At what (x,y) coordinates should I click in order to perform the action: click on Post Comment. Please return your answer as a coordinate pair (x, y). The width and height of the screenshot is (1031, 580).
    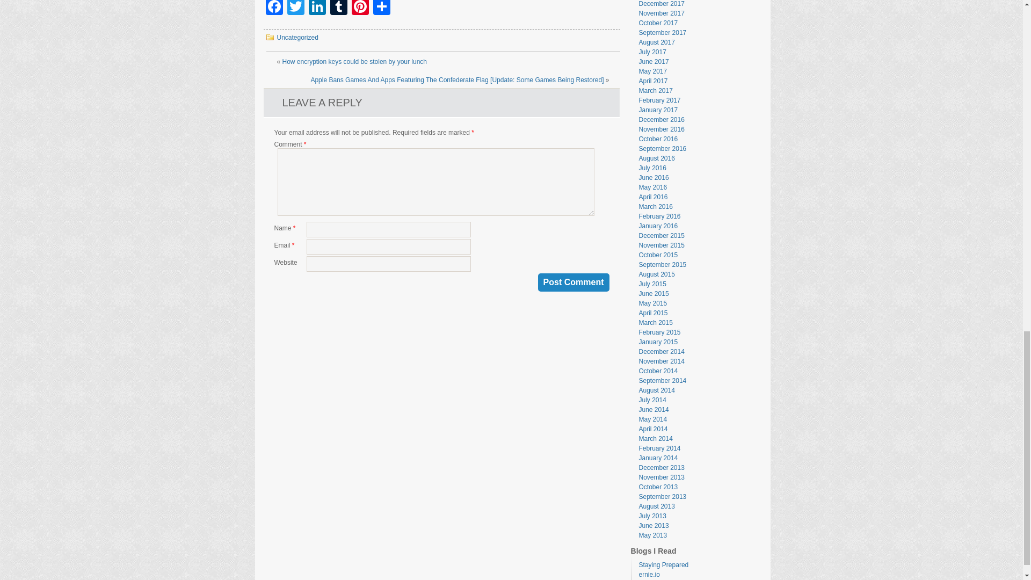
    Looking at the image, I should click on (573, 282).